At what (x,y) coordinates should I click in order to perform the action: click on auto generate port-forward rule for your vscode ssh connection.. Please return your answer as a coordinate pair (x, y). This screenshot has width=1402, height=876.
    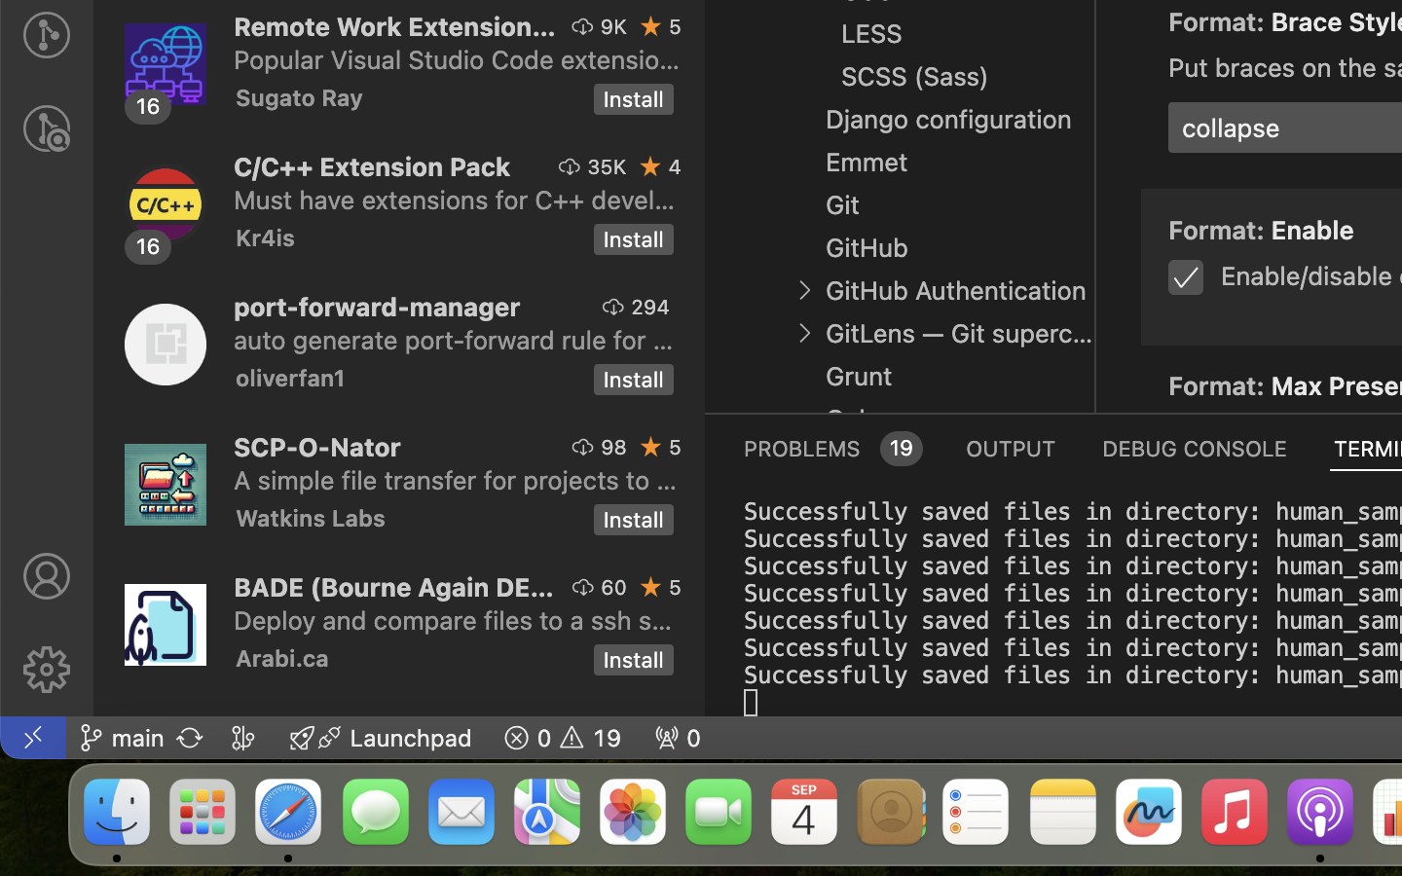
    Looking at the image, I should click on (454, 340).